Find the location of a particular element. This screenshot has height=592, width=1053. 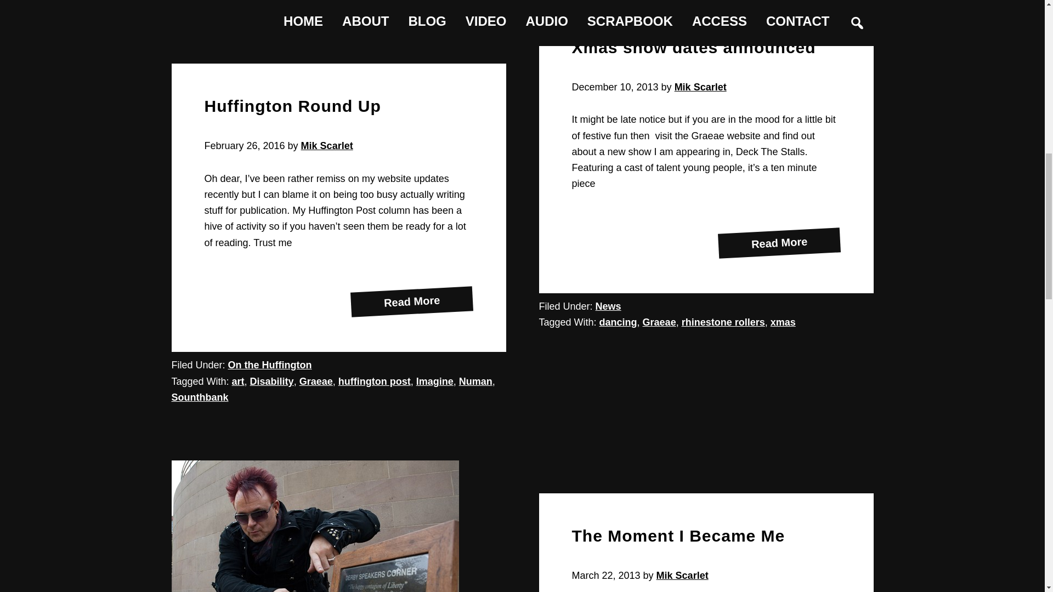

Disability is located at coordinates (693, 47).